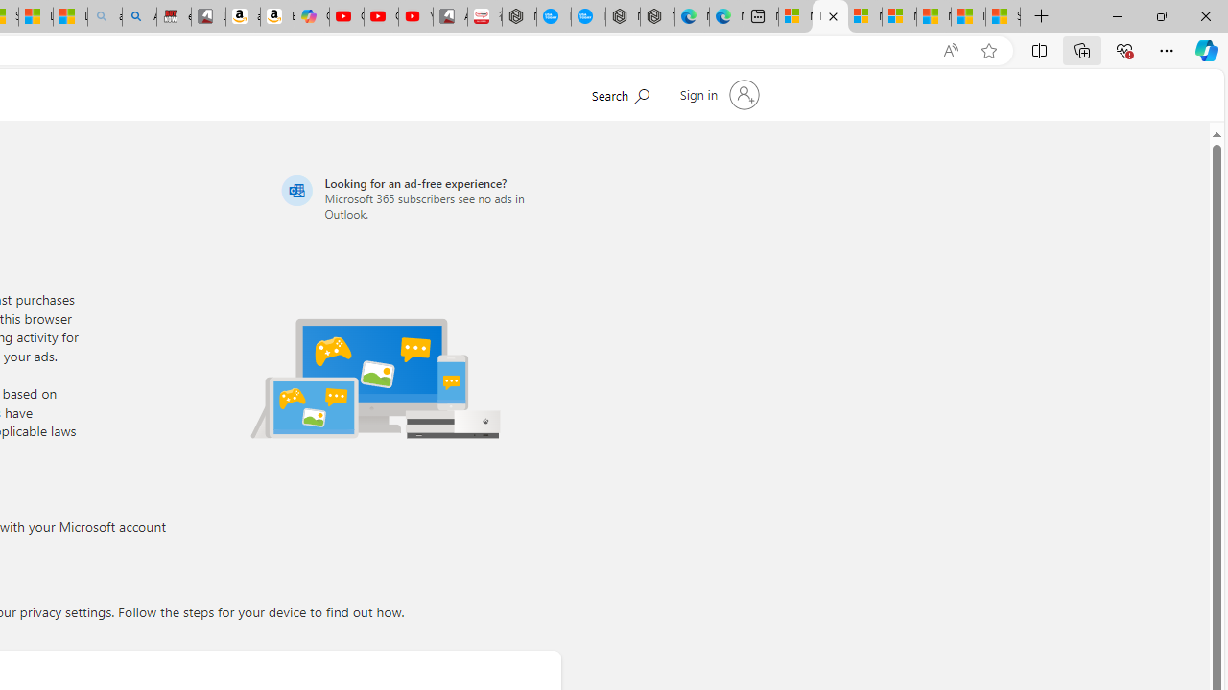 This screenshot has height=690, width=1228. What do you see at coordinates (375, 378) in the screenshot?
I see `Illustration of multiple devices` at bounding box center [375, 378].